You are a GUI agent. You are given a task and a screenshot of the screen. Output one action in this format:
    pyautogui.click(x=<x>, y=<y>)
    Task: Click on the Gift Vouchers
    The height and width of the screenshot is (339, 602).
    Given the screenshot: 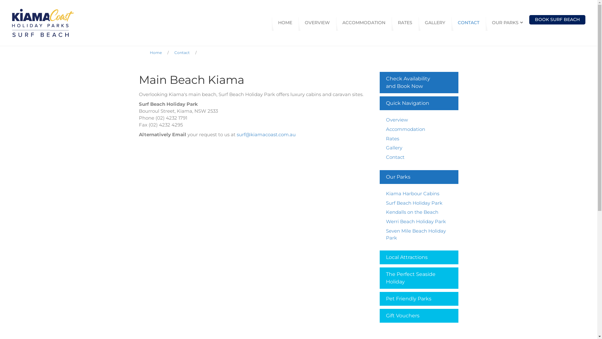 What is the action you would take?
    pyautogui.click(x=419, y=316)
    